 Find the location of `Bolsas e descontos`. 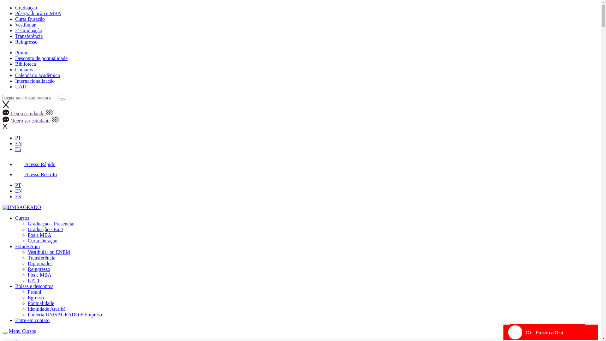

Bolsas e descontos is located at coordinates (34, 286).